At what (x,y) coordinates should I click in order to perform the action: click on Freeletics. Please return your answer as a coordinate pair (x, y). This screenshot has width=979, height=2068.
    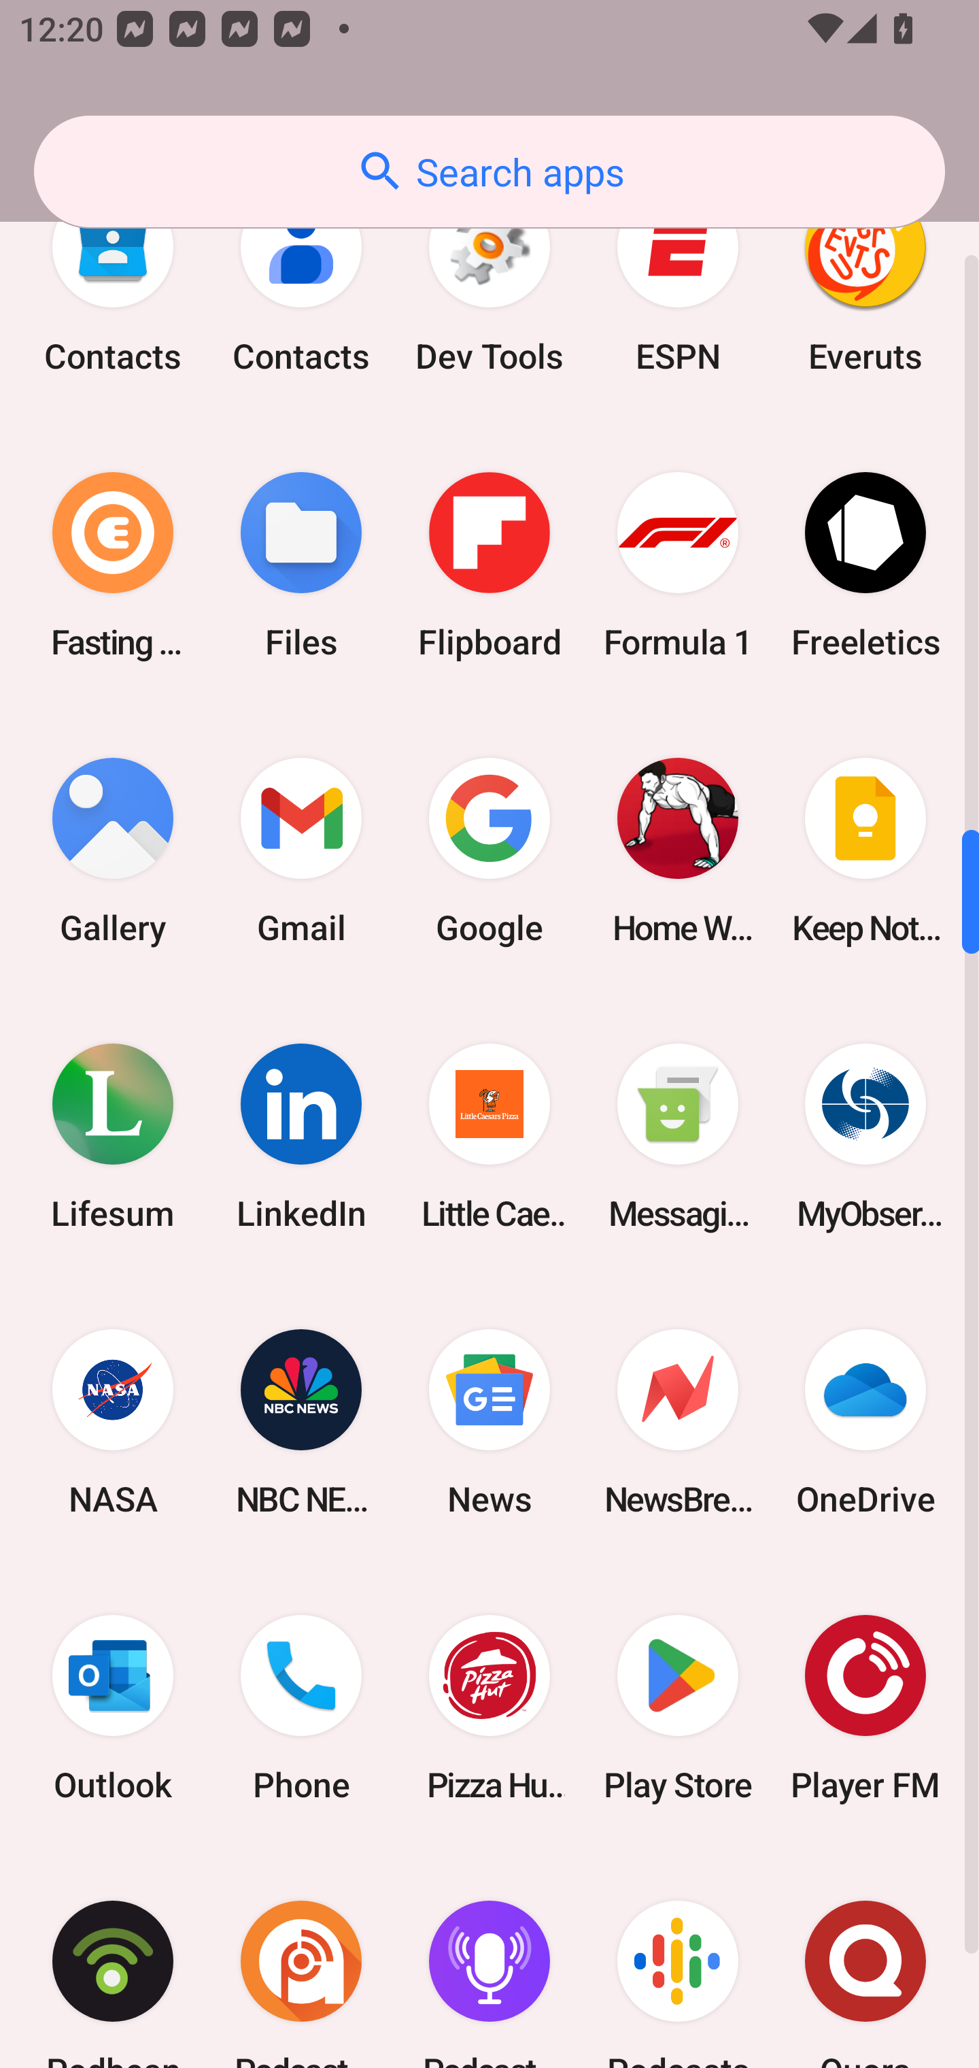
    Looking at the image, I should click on (865, 565).